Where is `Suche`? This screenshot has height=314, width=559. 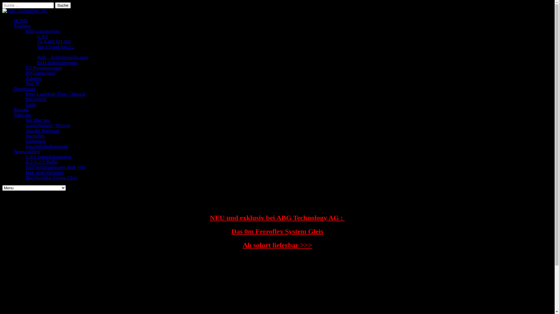 Suche is located at coordinates (63, 5).